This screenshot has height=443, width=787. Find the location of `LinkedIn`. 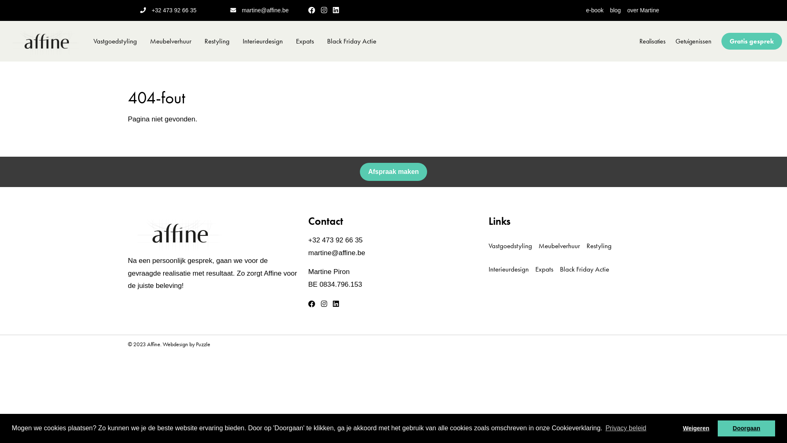

LinkedIn is located at coordinates (336, 304).